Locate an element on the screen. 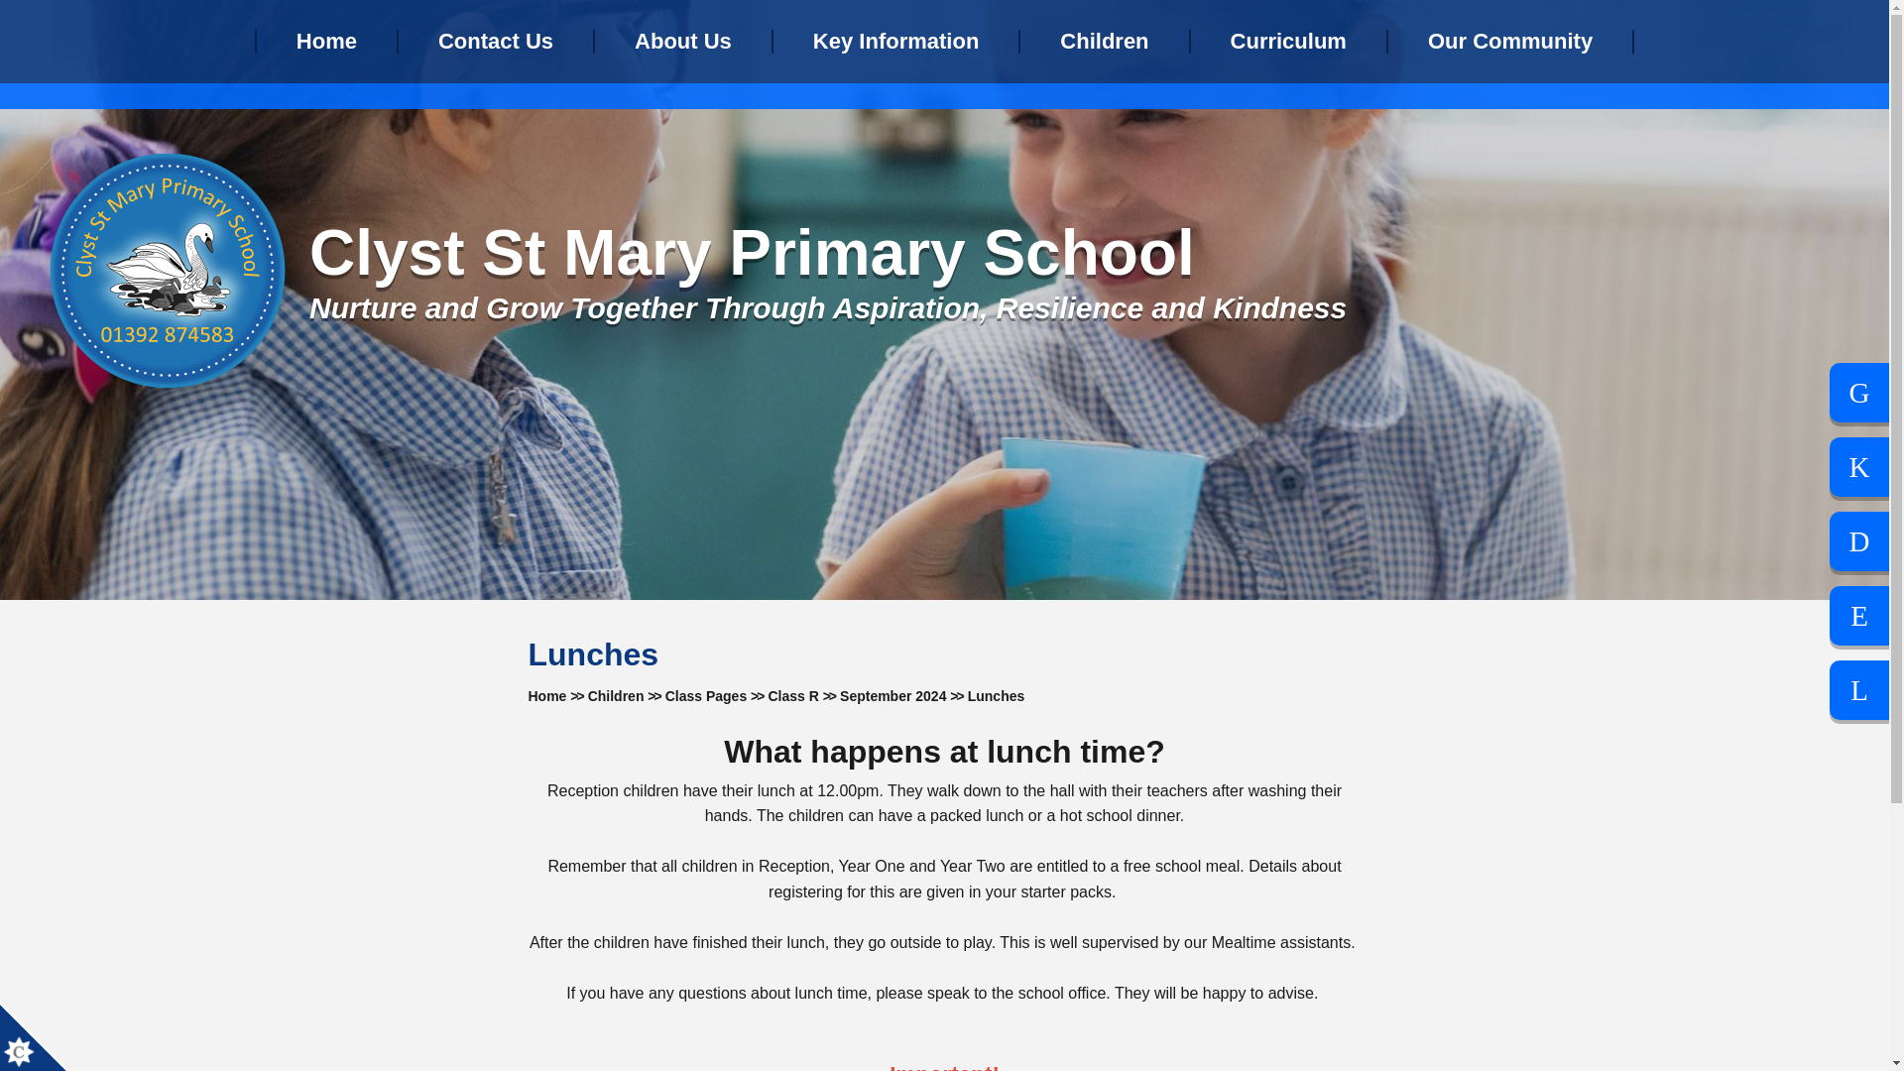 This screenshot has height=1071, width=1904. Contact Us is located at coordinates (496, 42).